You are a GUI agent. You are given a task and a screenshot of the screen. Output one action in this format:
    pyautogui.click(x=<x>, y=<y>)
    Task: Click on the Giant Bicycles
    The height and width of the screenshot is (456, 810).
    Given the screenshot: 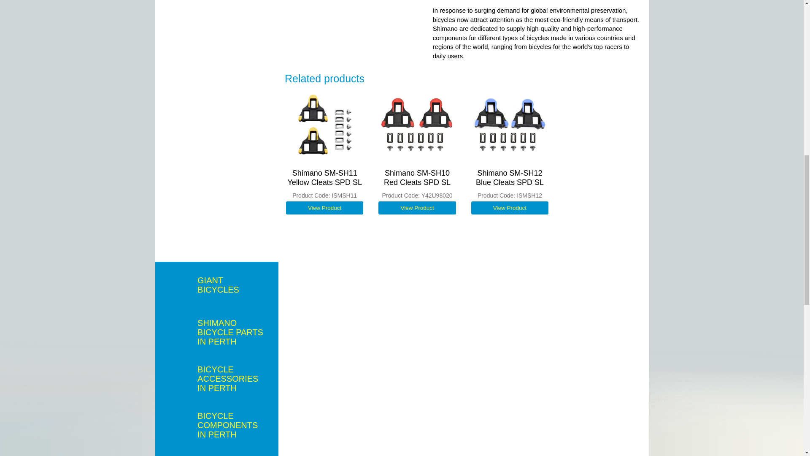 What is the action you would take?
    pyautogui.click(x=217, y=285)
    